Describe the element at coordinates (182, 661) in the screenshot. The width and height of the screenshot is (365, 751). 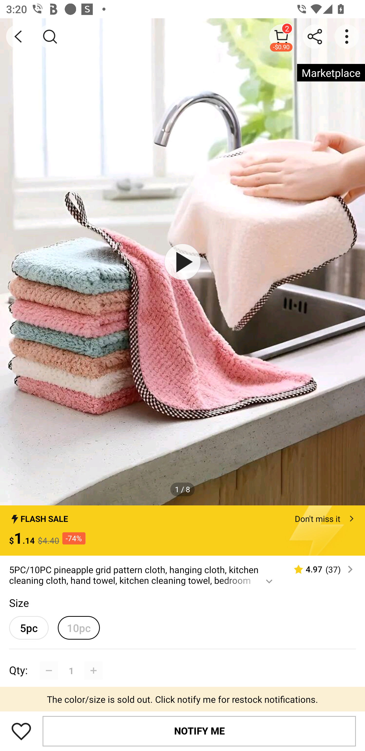
I see `Qty: 1` at that location.